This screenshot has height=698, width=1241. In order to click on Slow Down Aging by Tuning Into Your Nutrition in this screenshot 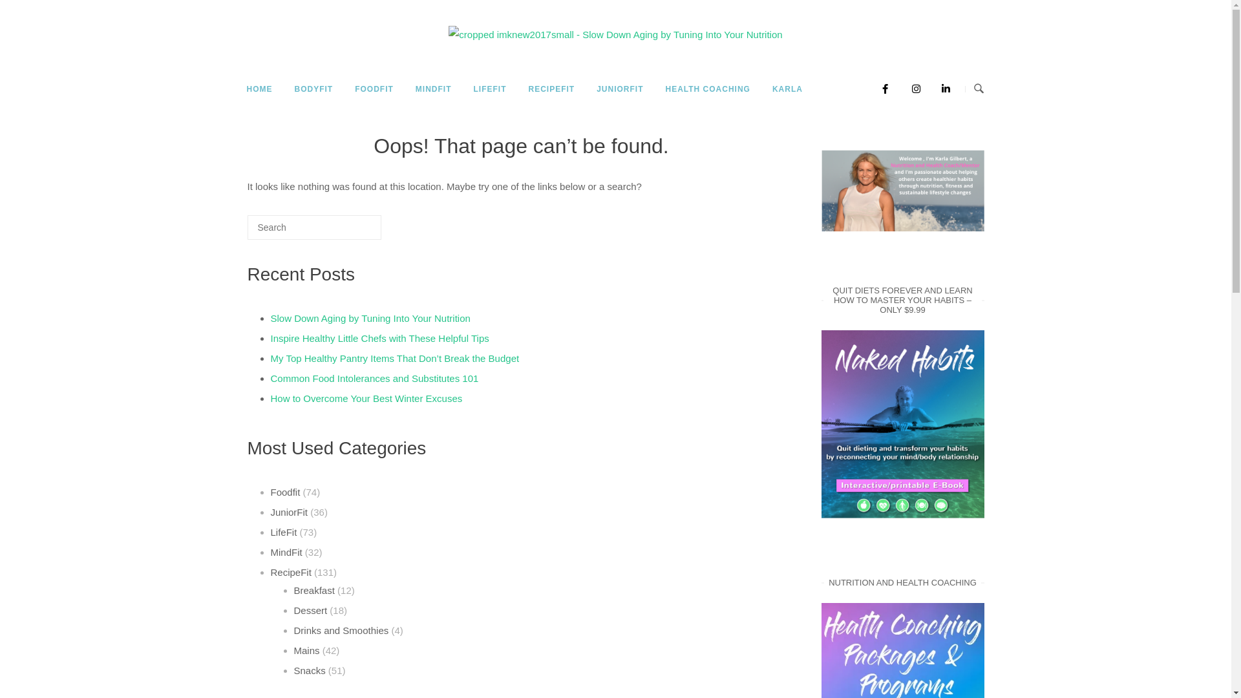, I will do `click(615, 35)`.